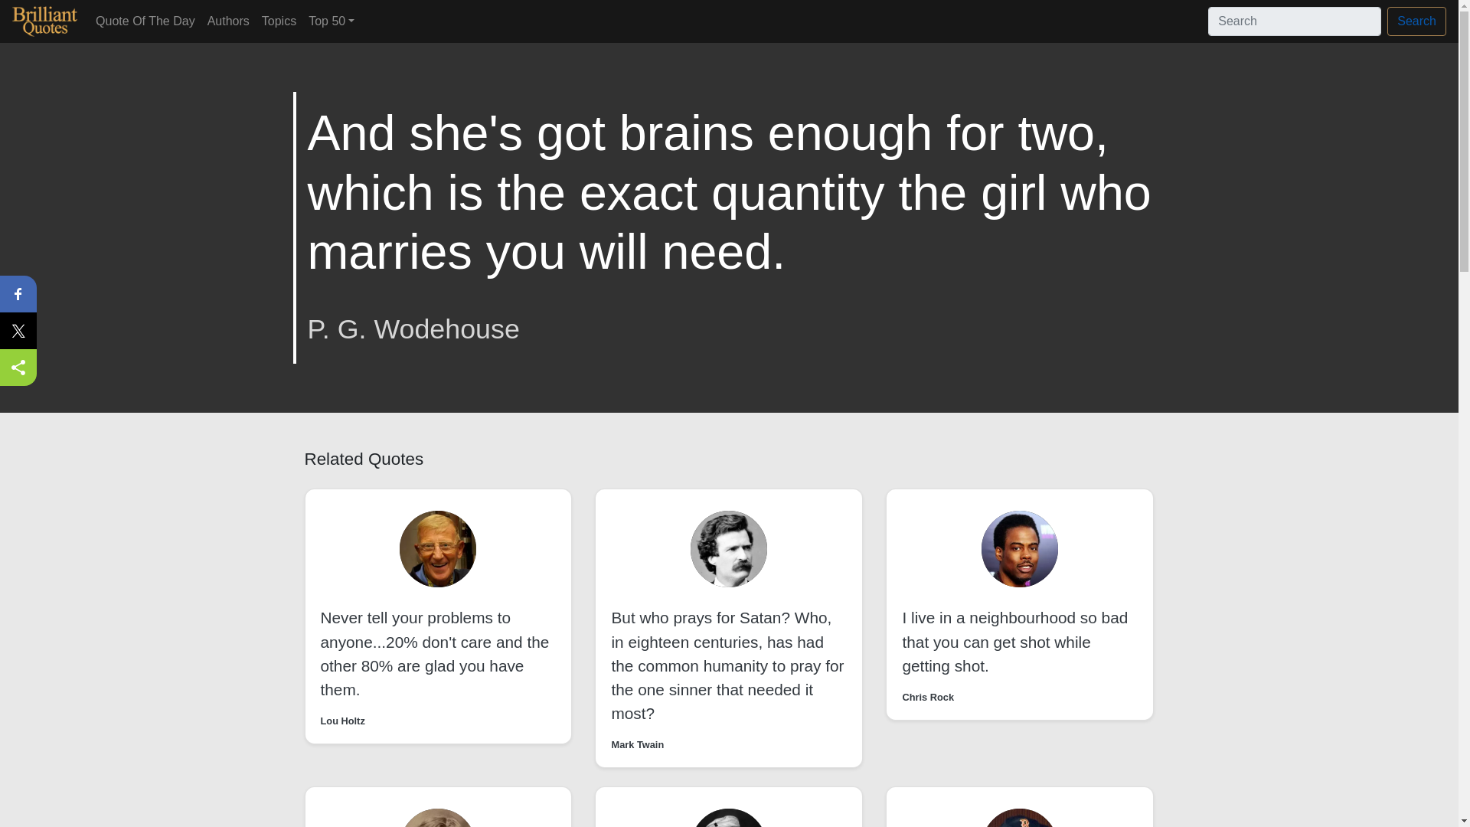 This screenshot has width=1470, height=827. Describe the element at coordinates (331, 21) in the screenshot. I see `Top 50` at that location.